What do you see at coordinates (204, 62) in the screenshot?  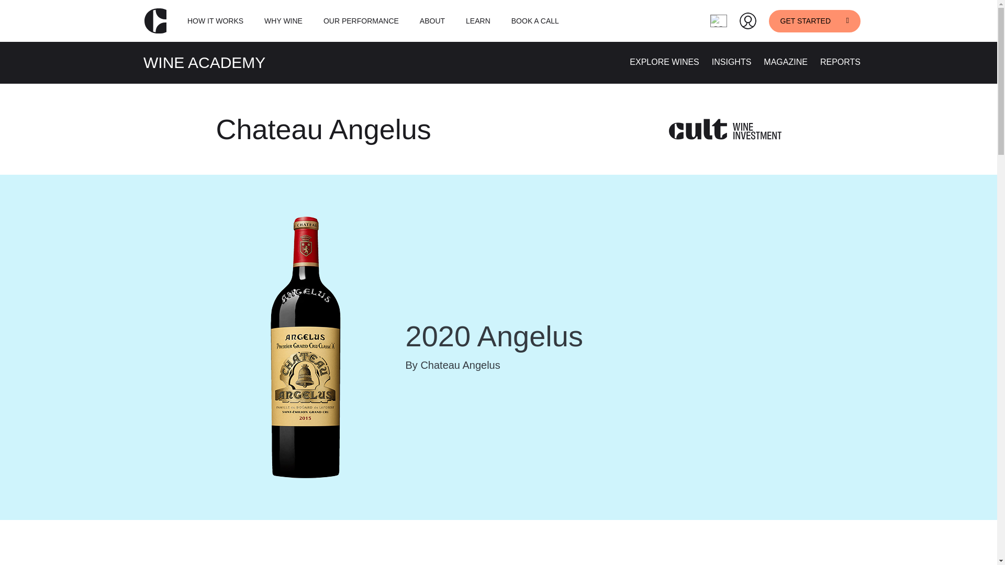 I see `WINE ACADEMY` at bounding box center [204, 62].